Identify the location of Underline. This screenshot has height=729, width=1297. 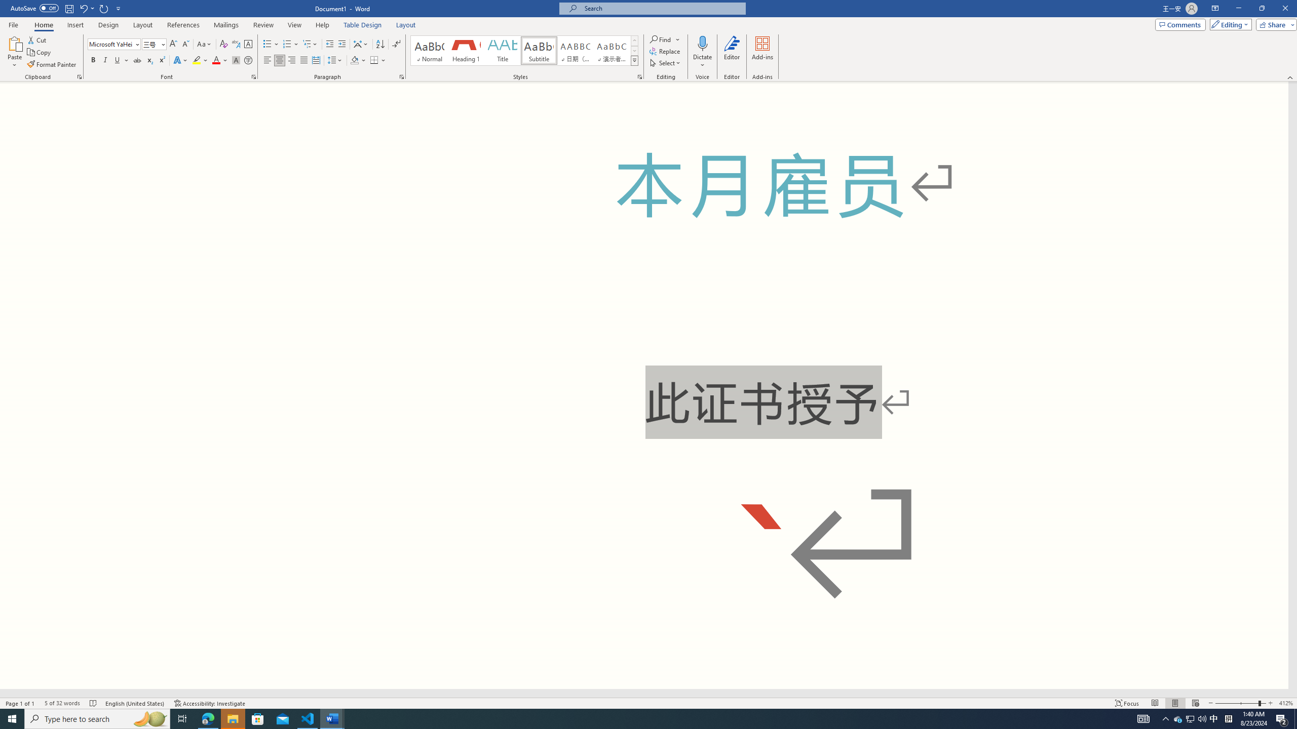
(121, 61).